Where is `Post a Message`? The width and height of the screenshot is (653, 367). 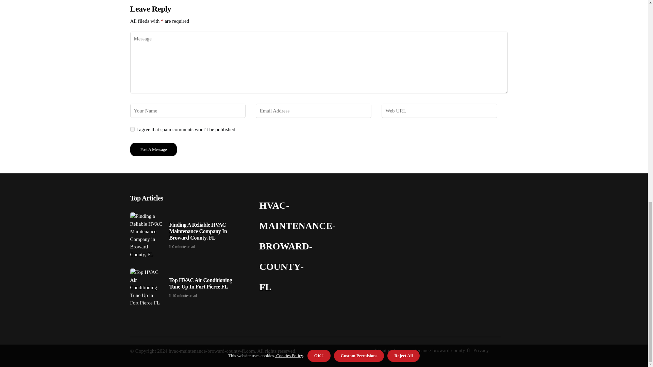 Post a Message is located at coordinates (153, 150).